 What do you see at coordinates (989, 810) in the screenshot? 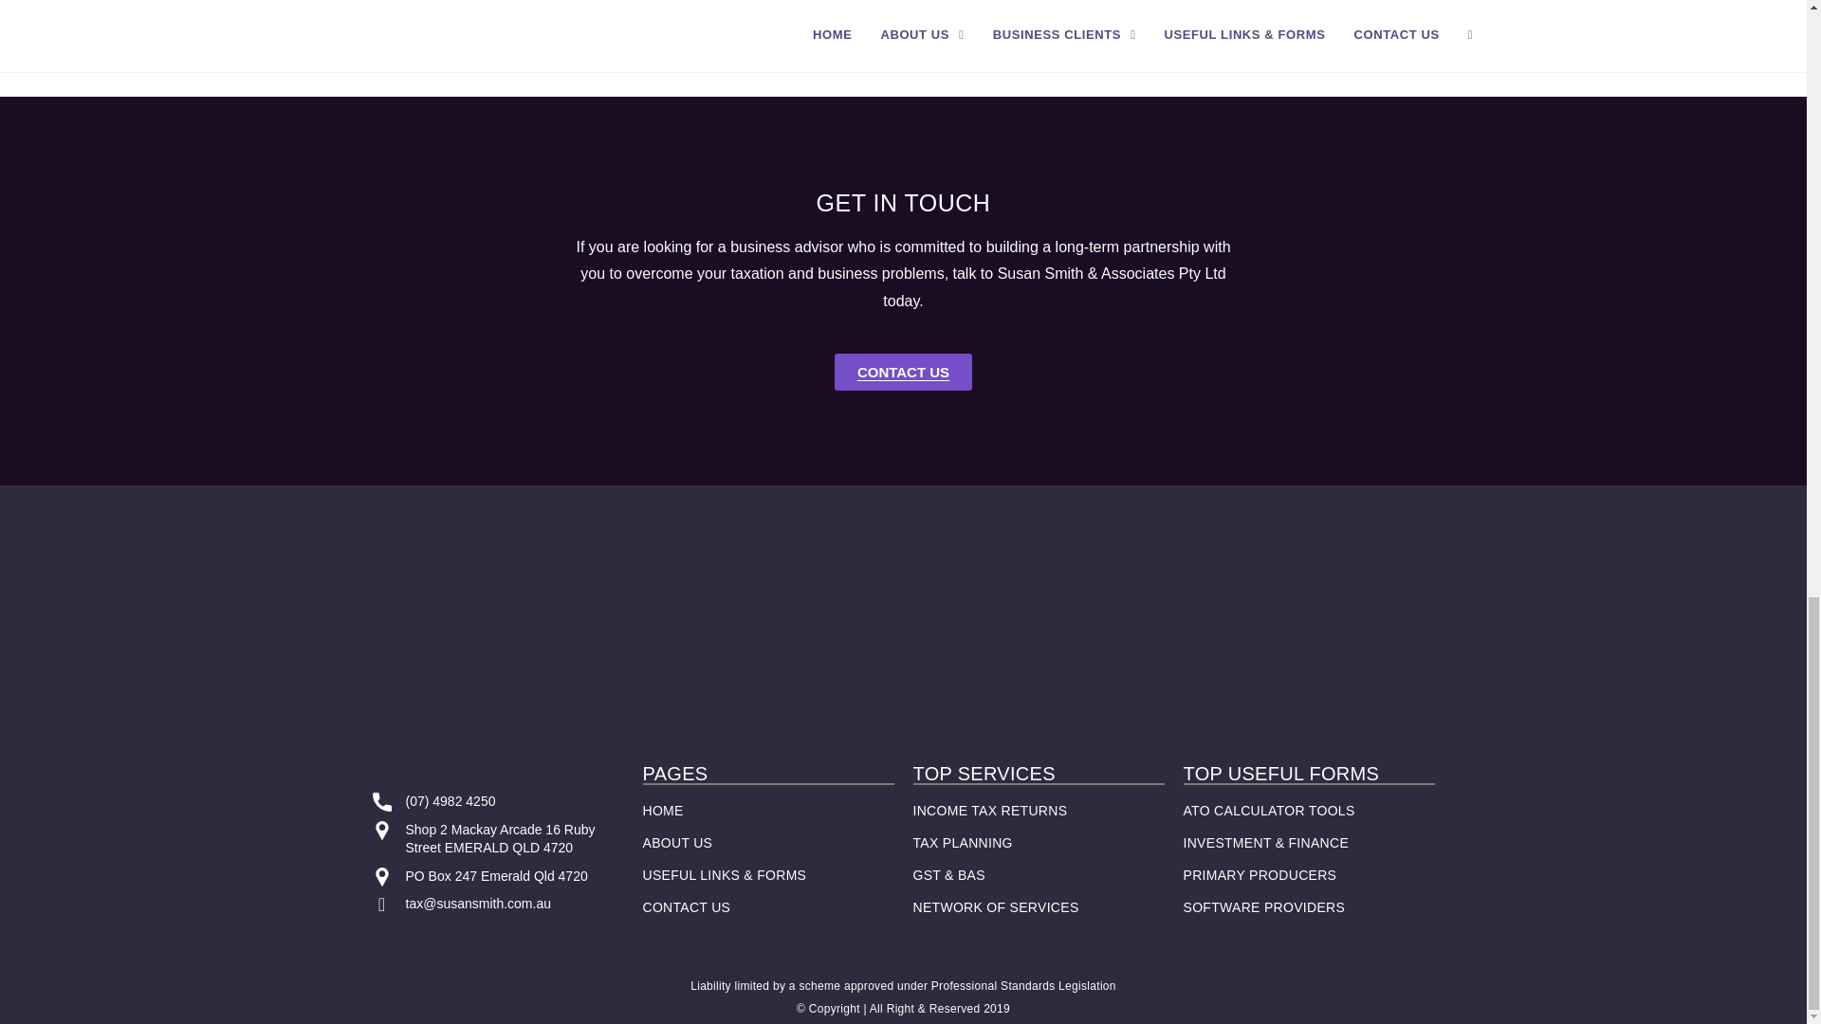
I see `INCOME TAX RETURNS` at bounding box center [989, 810].